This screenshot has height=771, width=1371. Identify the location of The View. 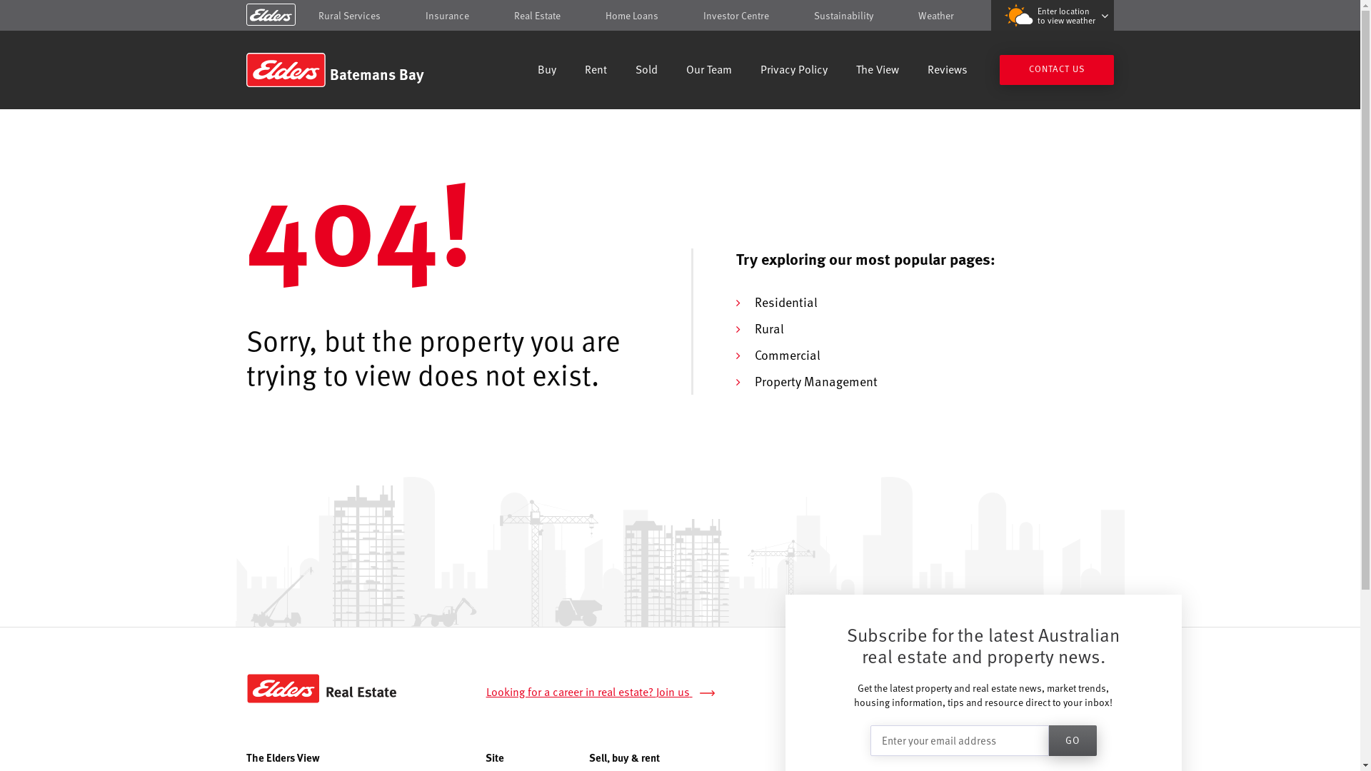
(878, 71).